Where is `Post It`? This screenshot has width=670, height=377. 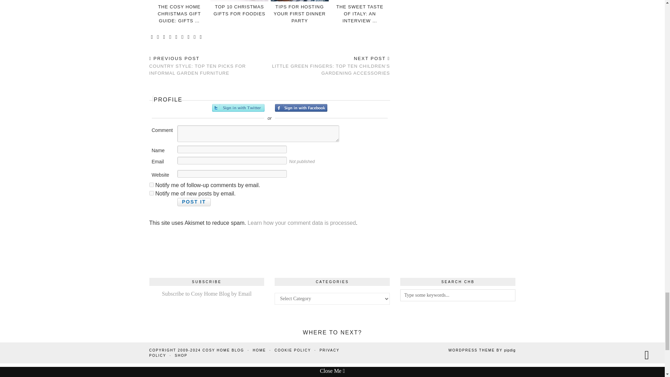 Post It is located at coordinates (194, 202).